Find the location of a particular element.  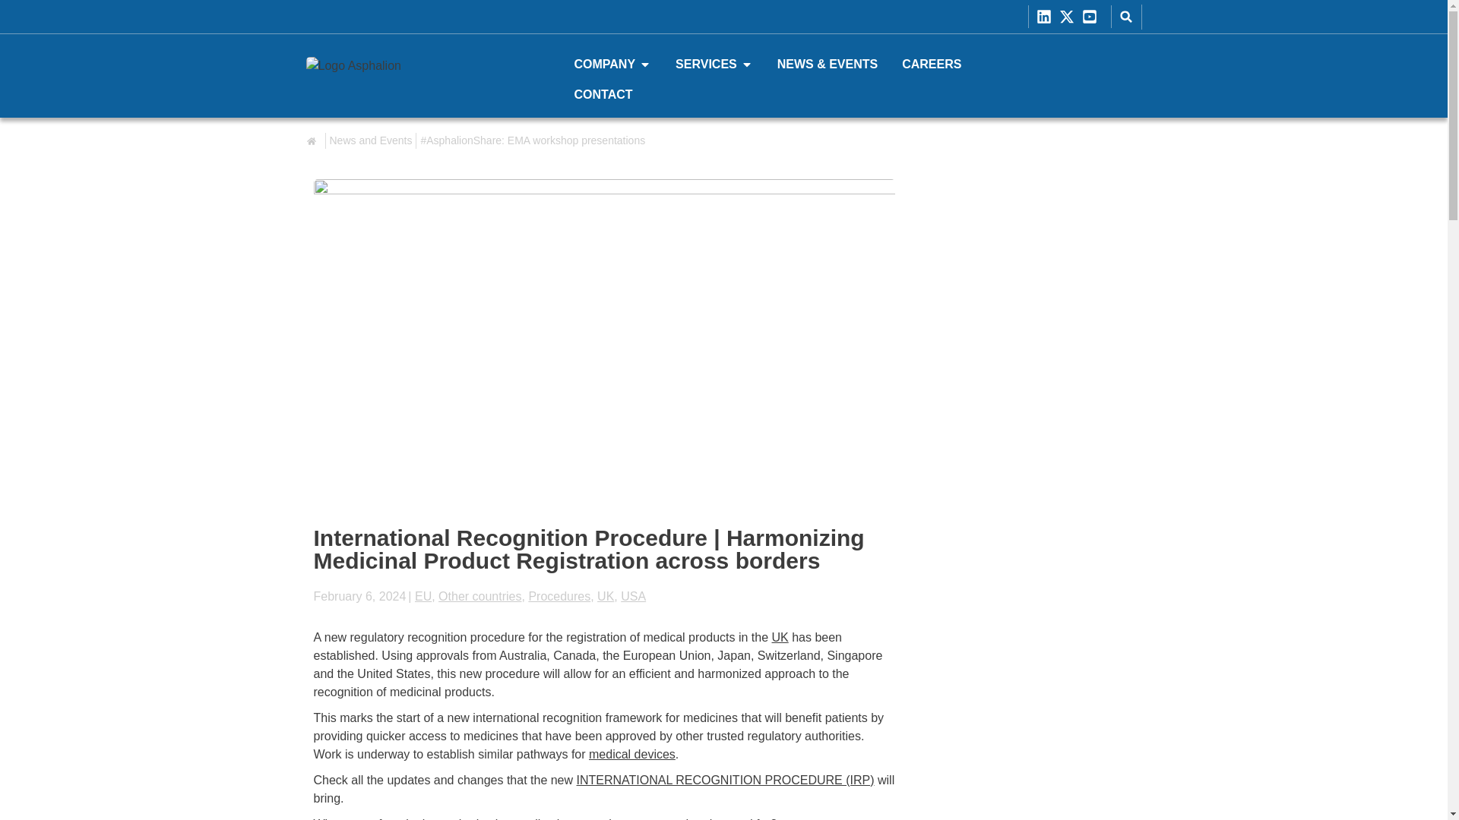

Go to LinkedIn is located at coordinates (1047, 17).